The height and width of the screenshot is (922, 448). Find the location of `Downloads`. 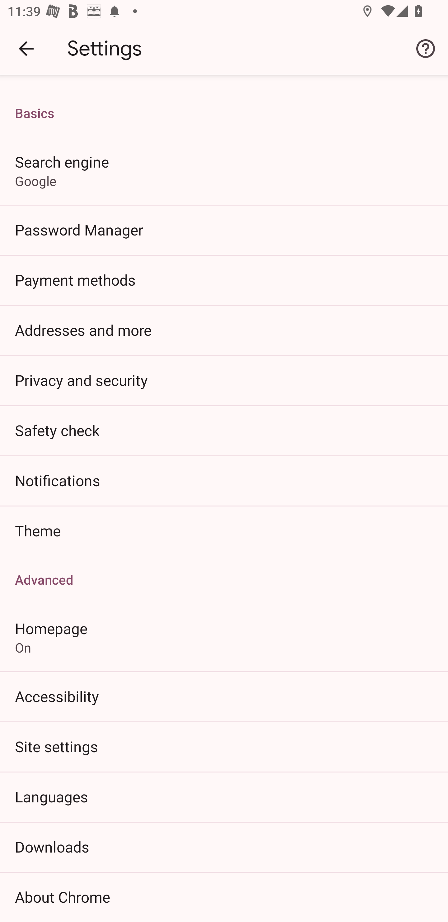

Downloads is located at coordinates (224, 847).